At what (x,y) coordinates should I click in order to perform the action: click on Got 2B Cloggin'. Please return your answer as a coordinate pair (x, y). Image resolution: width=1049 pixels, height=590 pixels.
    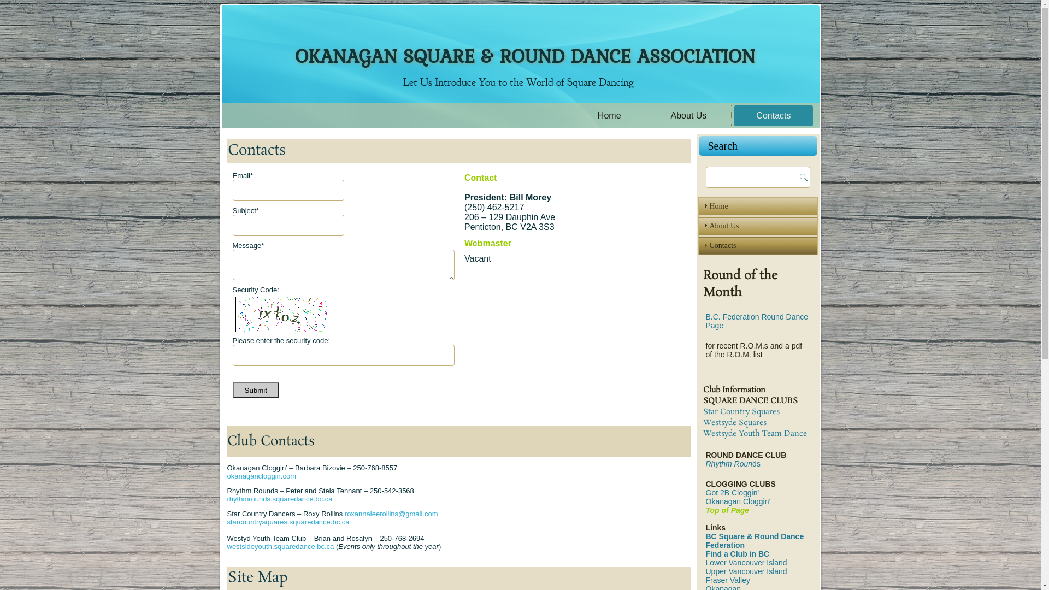
    Looking at the image, I should click on (733, 493).